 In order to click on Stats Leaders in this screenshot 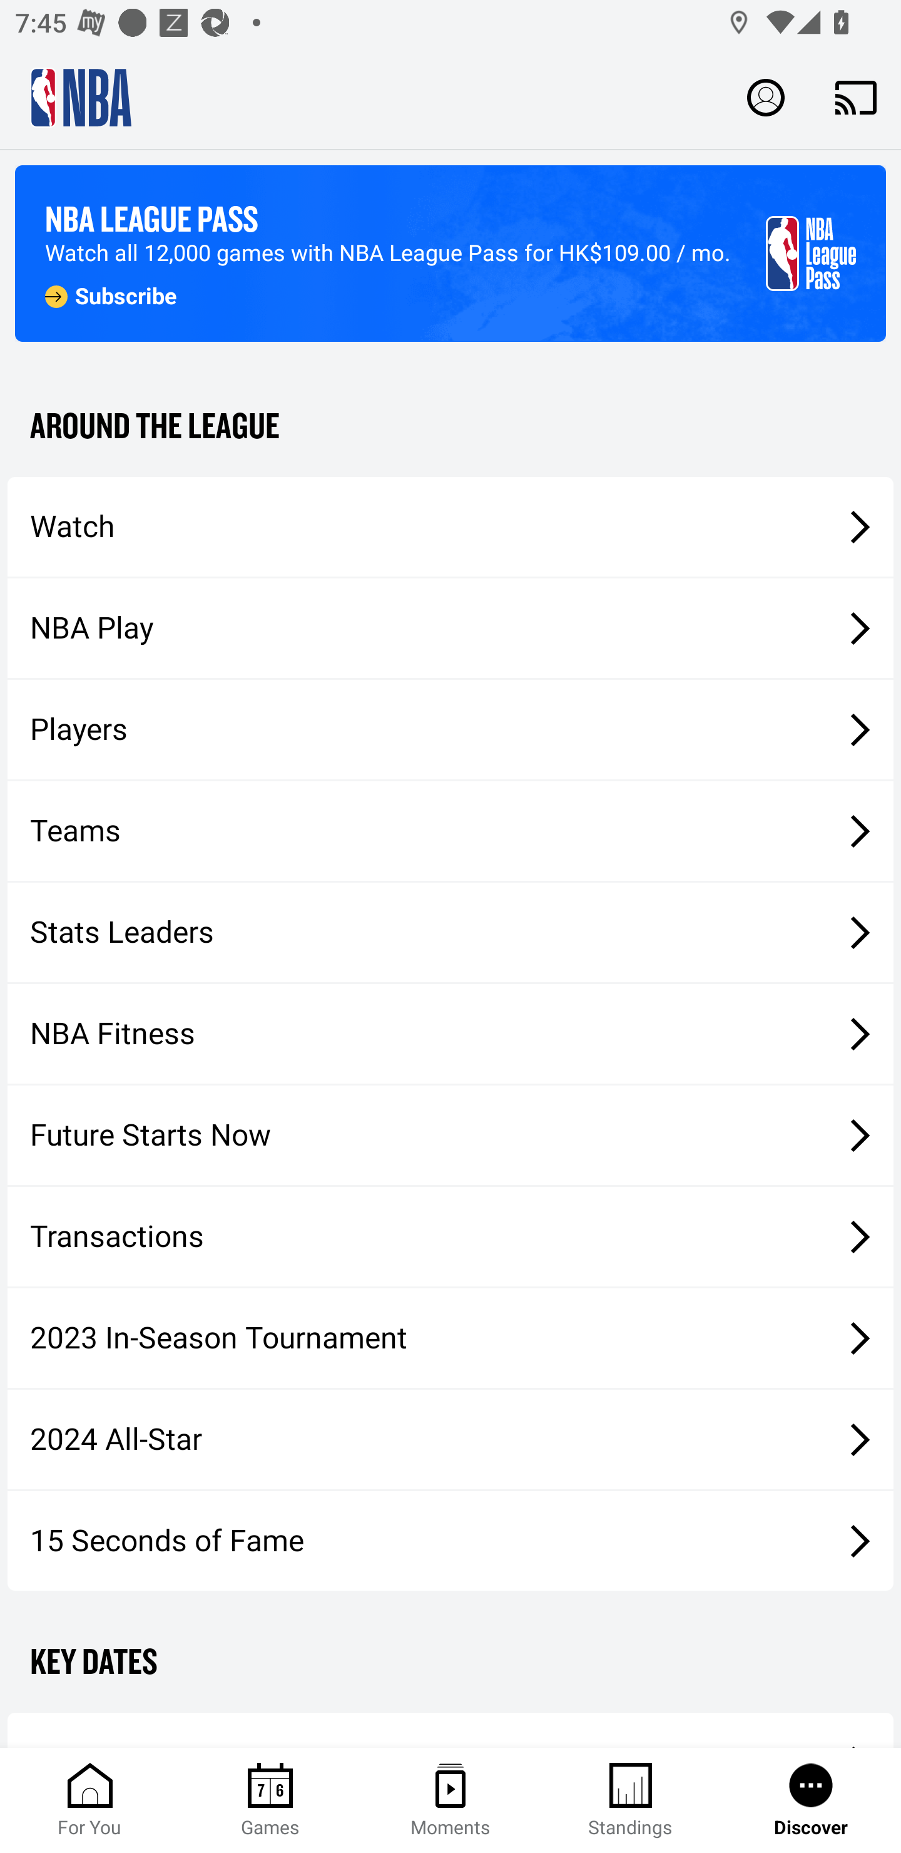, I will do `click(450, 932)`.